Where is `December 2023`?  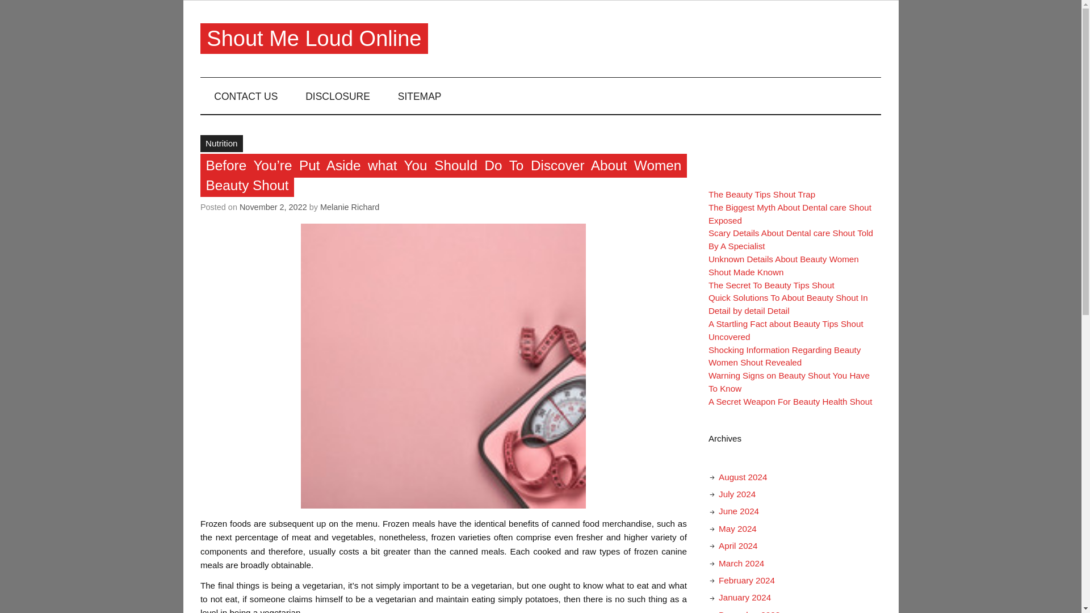
December 2023 is located at coordinates (749, 611).